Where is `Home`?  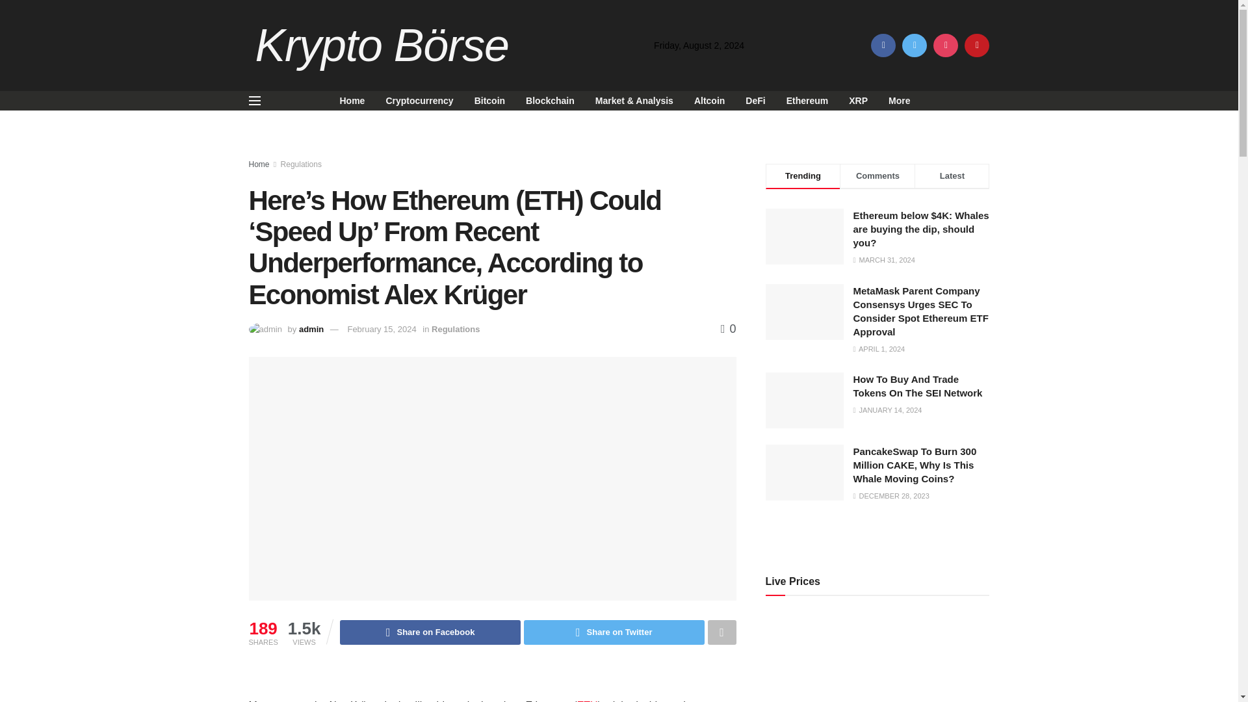
Home is located at coordinates (259, 164).